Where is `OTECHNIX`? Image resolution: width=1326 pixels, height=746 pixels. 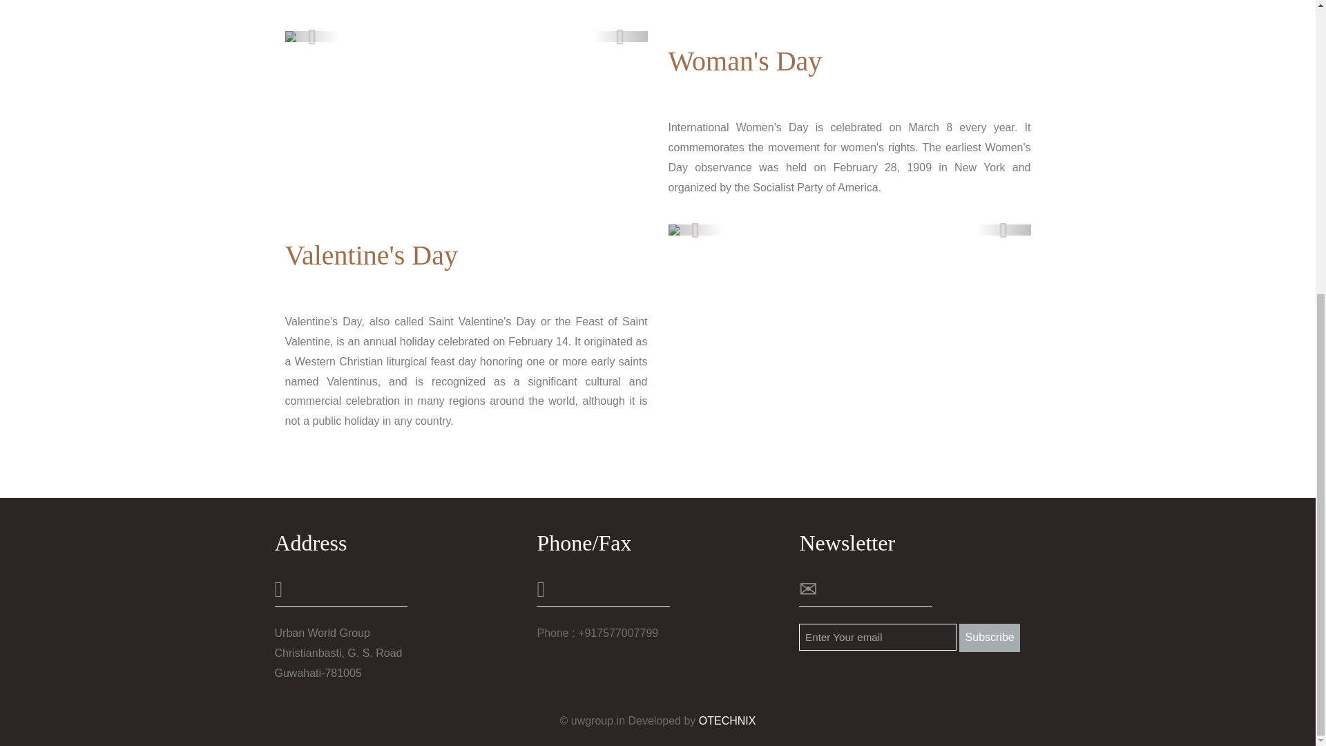 OTECHNIX is located at coordinates (727, 720).